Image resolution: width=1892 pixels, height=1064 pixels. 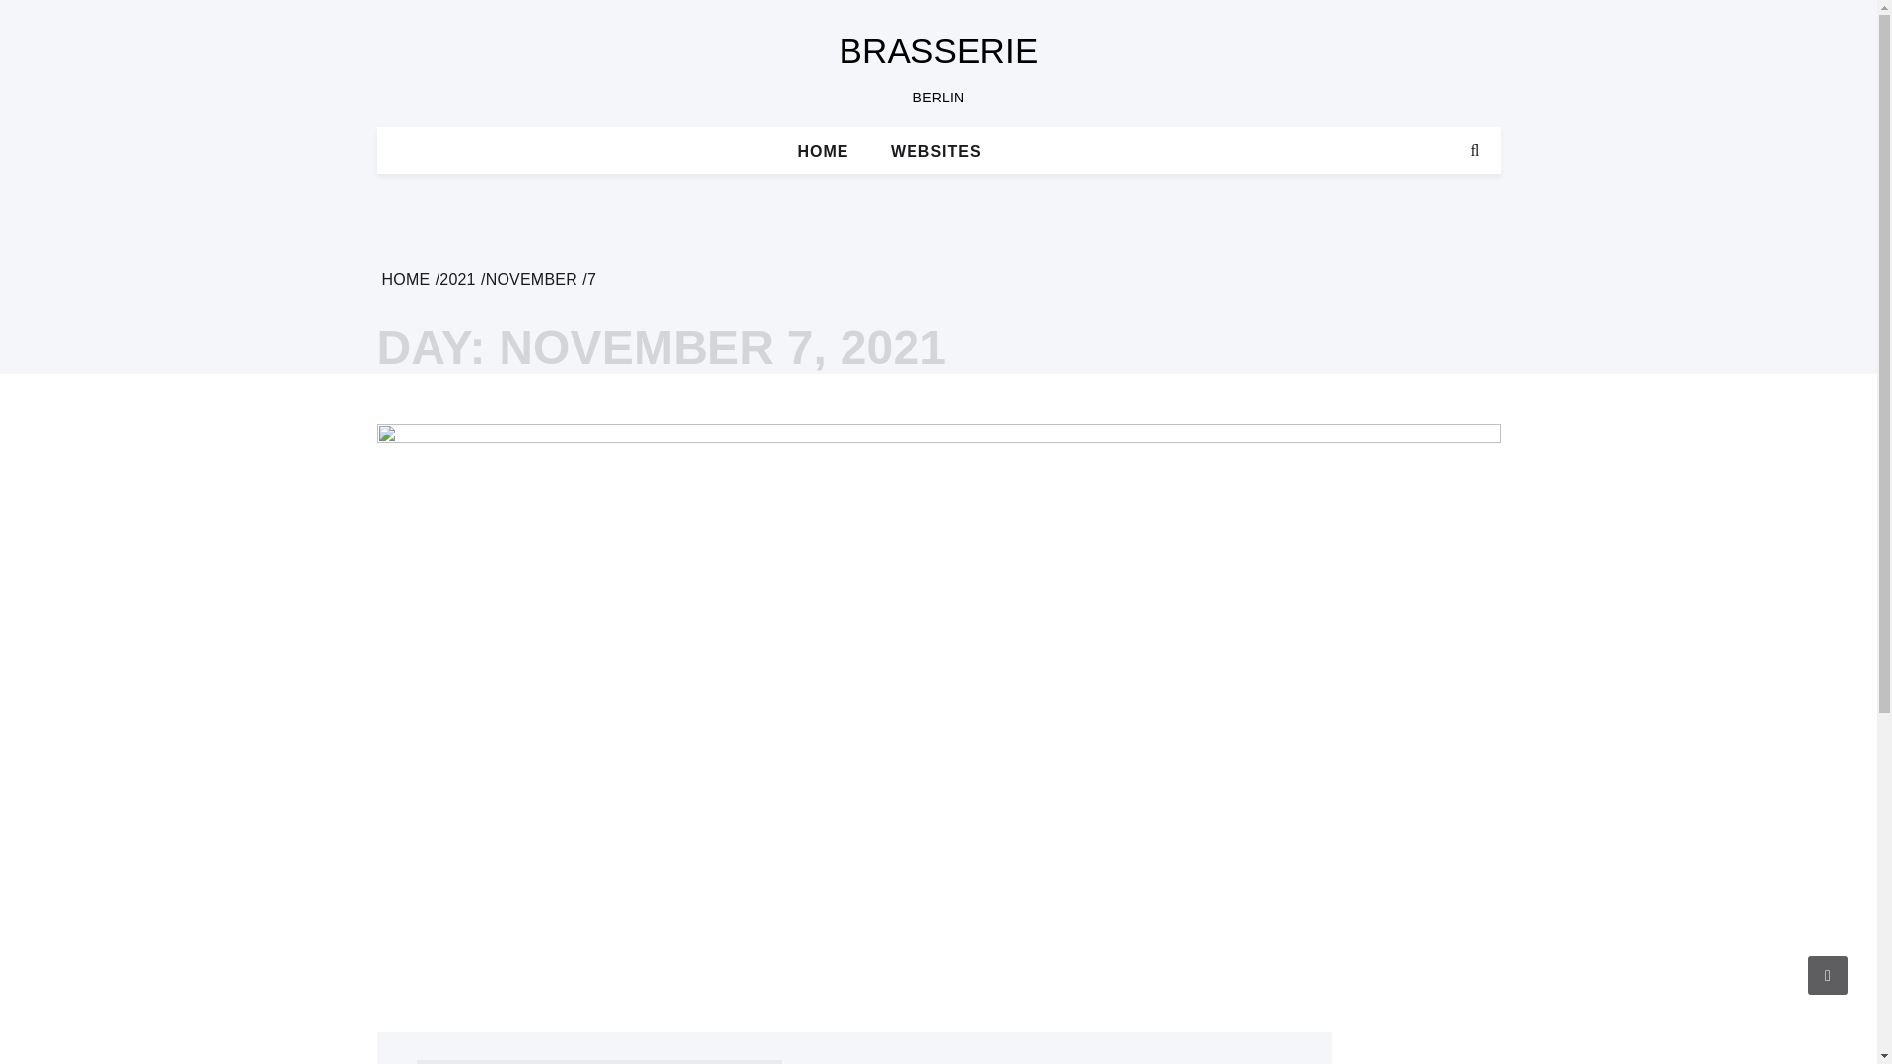 I want to click on Go to Top, so click(x=1828, y=975).